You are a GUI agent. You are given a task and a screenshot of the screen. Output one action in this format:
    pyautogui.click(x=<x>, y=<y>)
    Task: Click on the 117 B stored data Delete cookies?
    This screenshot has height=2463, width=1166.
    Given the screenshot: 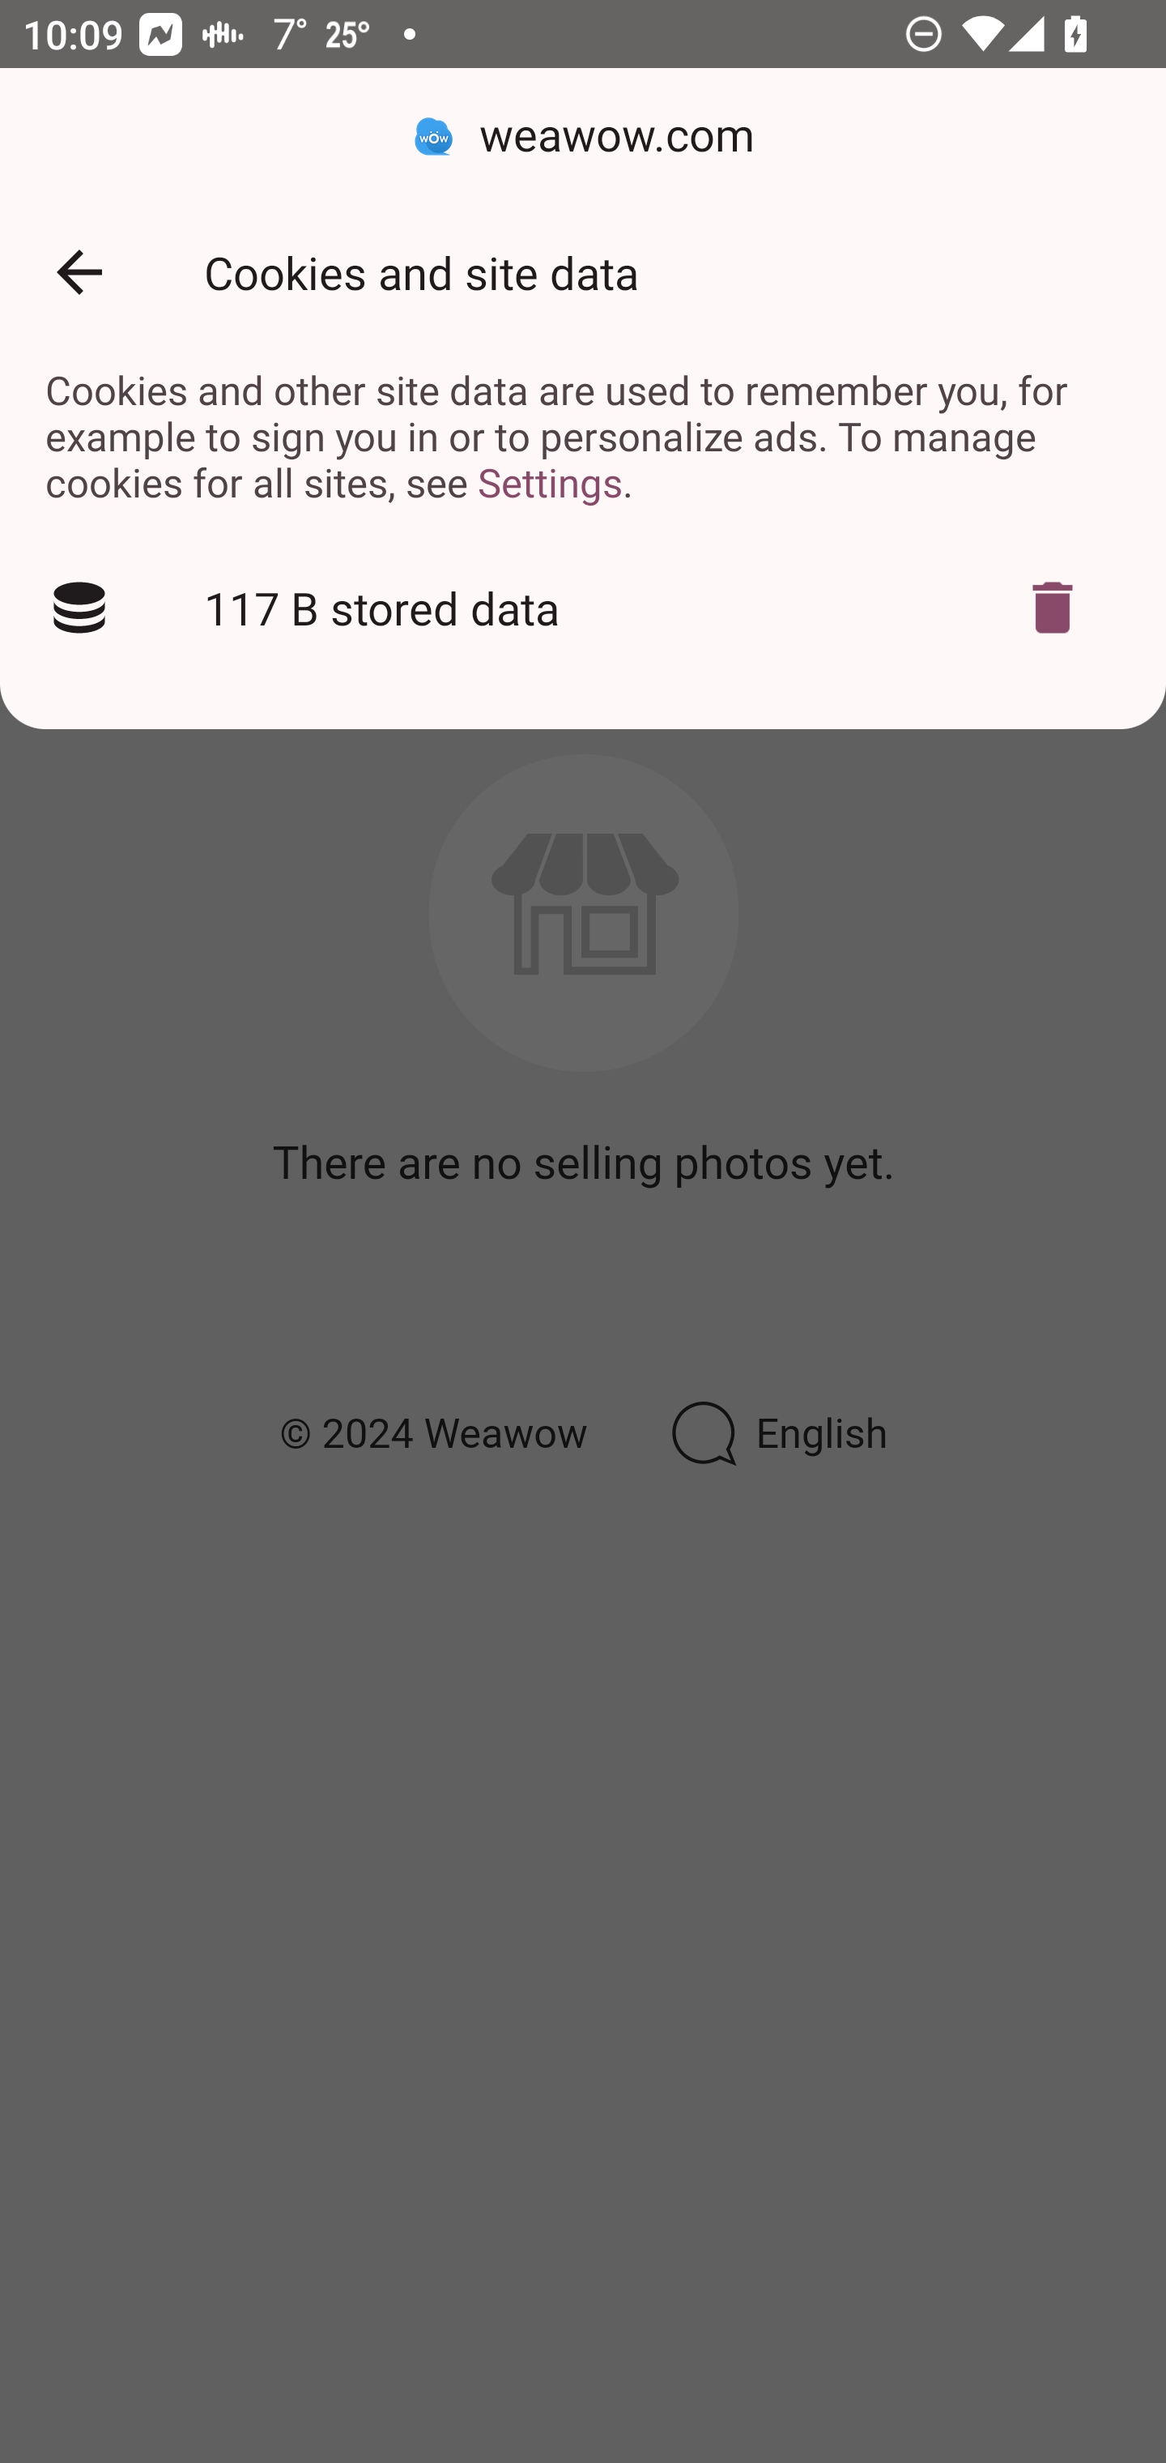 What is the action you would take?
    pyautogui.click(x=583, y=608)
    